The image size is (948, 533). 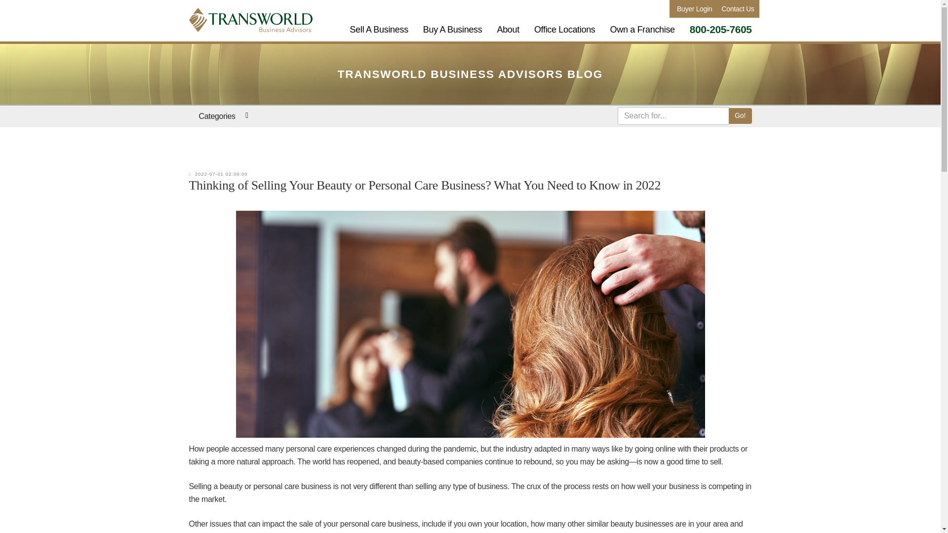 I want to click on Login, so click(x=693, y=9).